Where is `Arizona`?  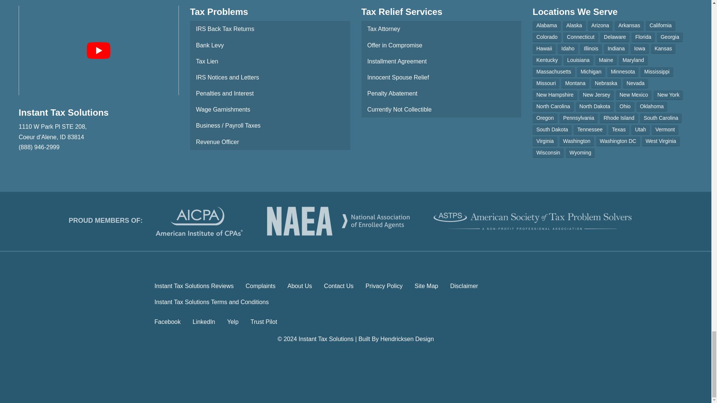
Arizona is located at coordinates (600, 26).